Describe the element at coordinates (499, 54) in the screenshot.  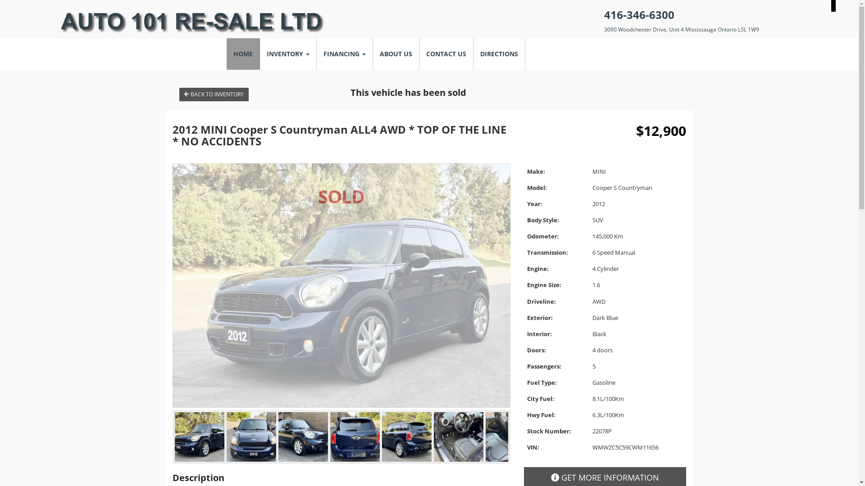
I see `DIRECTIONS` at that location.